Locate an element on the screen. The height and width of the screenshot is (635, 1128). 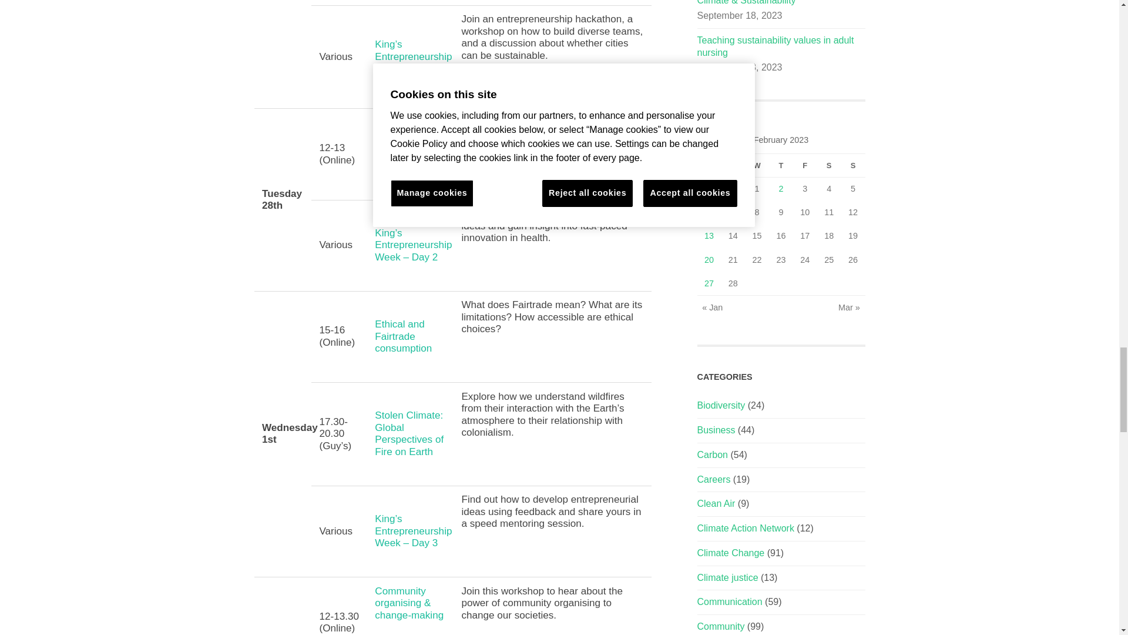
Thursday is located at coordinates (781, 166).